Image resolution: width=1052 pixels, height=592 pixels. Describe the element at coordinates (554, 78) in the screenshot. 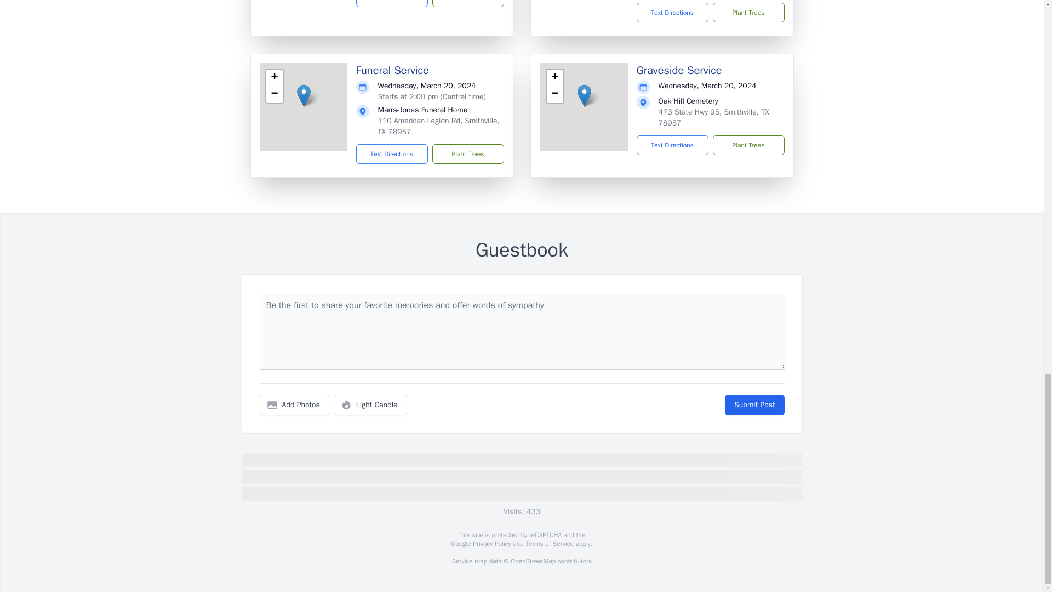

I see `Zoom in` at that location.